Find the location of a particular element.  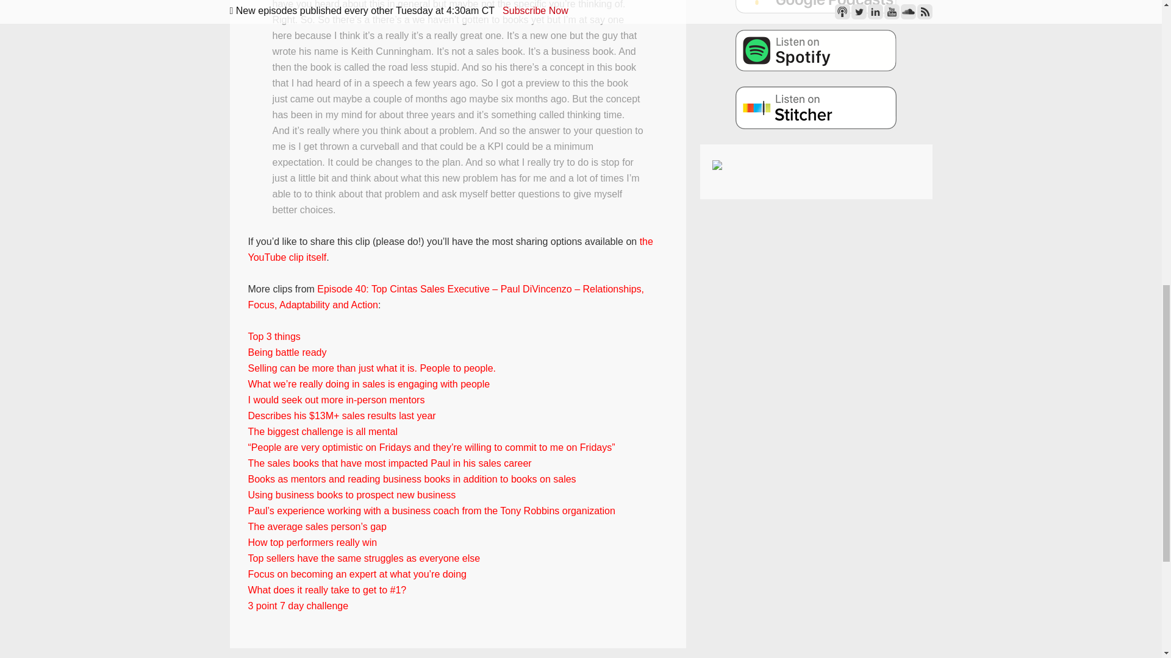

Being battle ready is located at coordinates (287, 352).